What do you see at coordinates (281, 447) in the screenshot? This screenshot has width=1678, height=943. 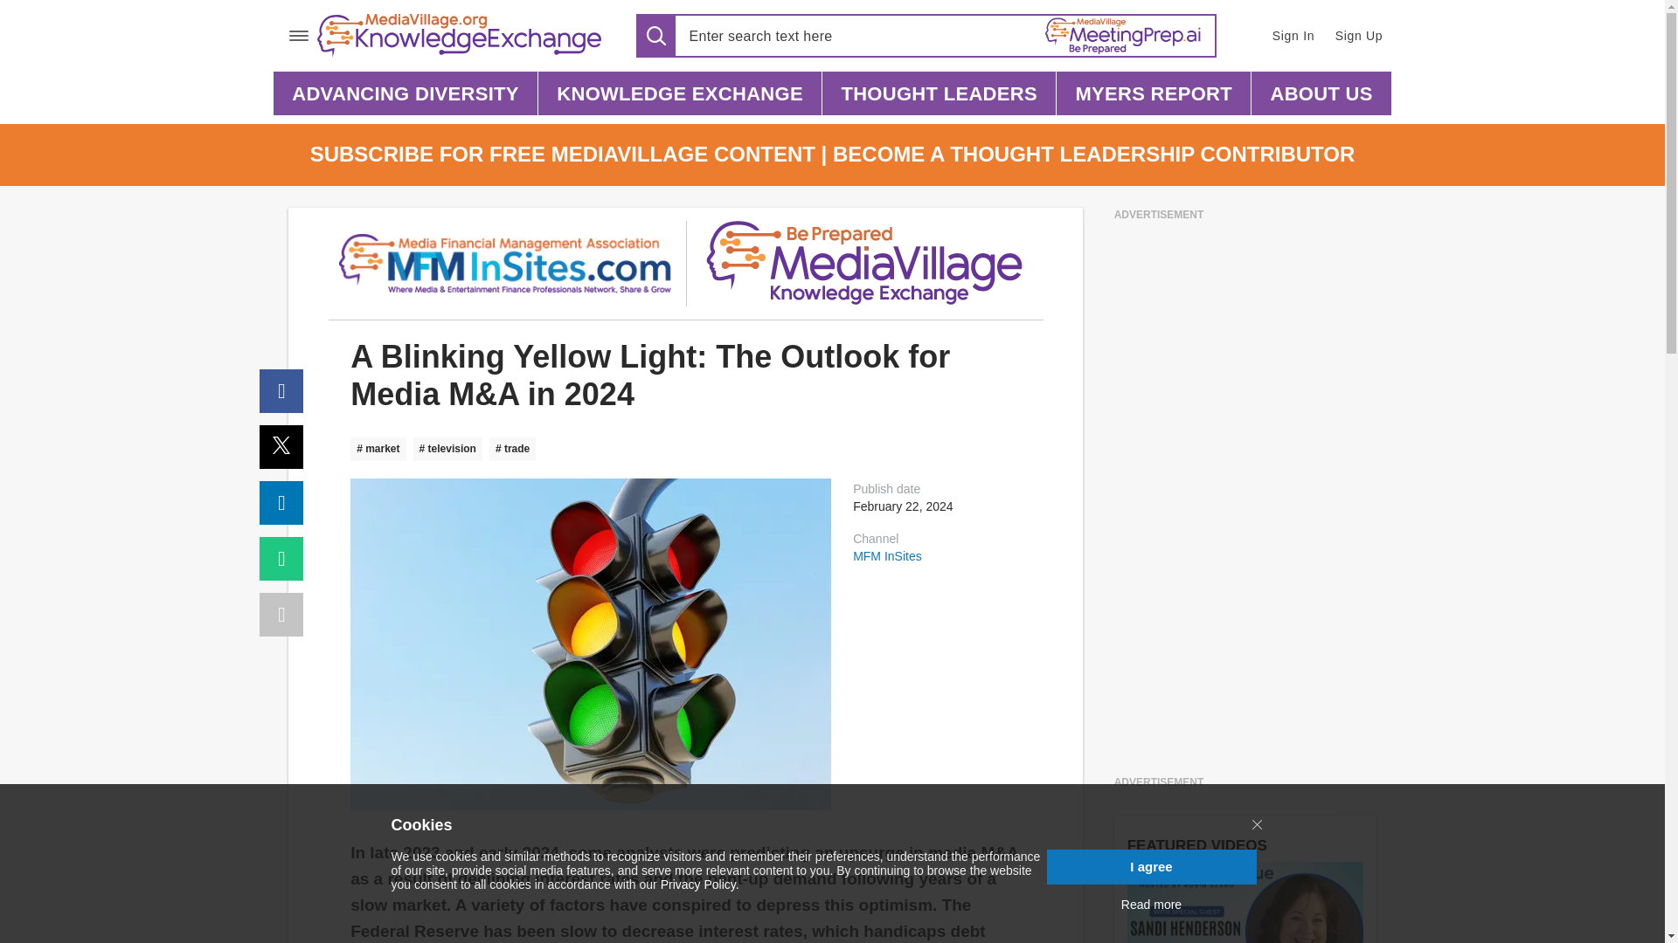 I see `Twitter` at bounding box center [281, 447].